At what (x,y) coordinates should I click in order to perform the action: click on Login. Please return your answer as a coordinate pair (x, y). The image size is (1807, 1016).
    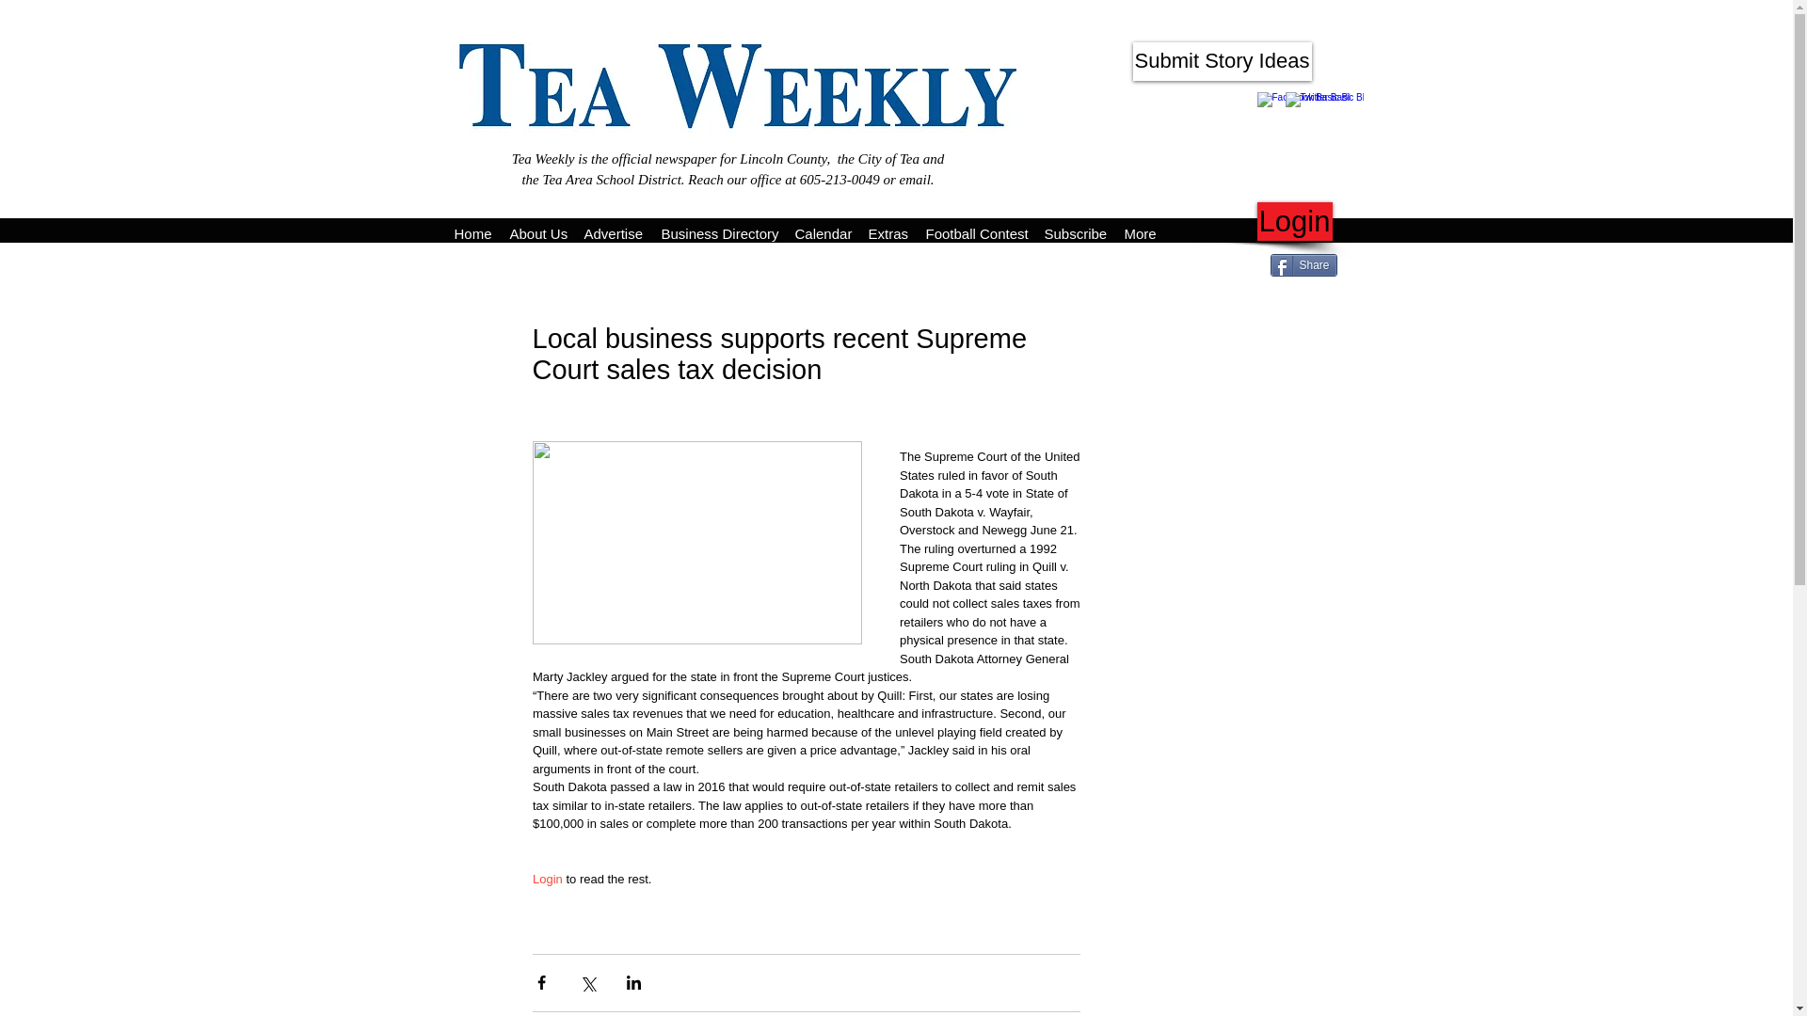
    Looking at the image, I should click on (1295, 220).